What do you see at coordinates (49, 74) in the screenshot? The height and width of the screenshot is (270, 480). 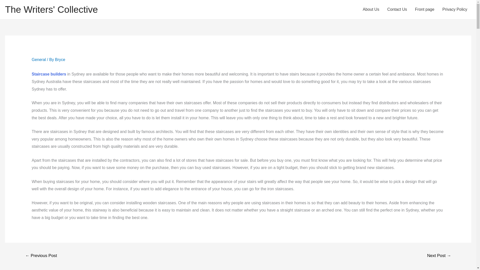 I see `Staircase builders` at bounding box center [49, 74].